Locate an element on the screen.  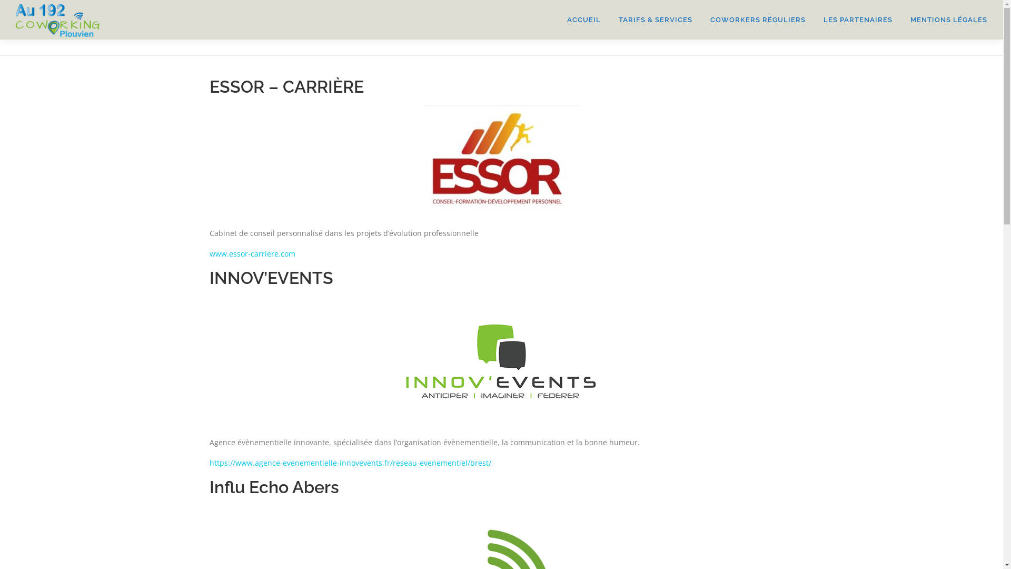
LES PARTENAIRES is located at coordinates (858, 20).